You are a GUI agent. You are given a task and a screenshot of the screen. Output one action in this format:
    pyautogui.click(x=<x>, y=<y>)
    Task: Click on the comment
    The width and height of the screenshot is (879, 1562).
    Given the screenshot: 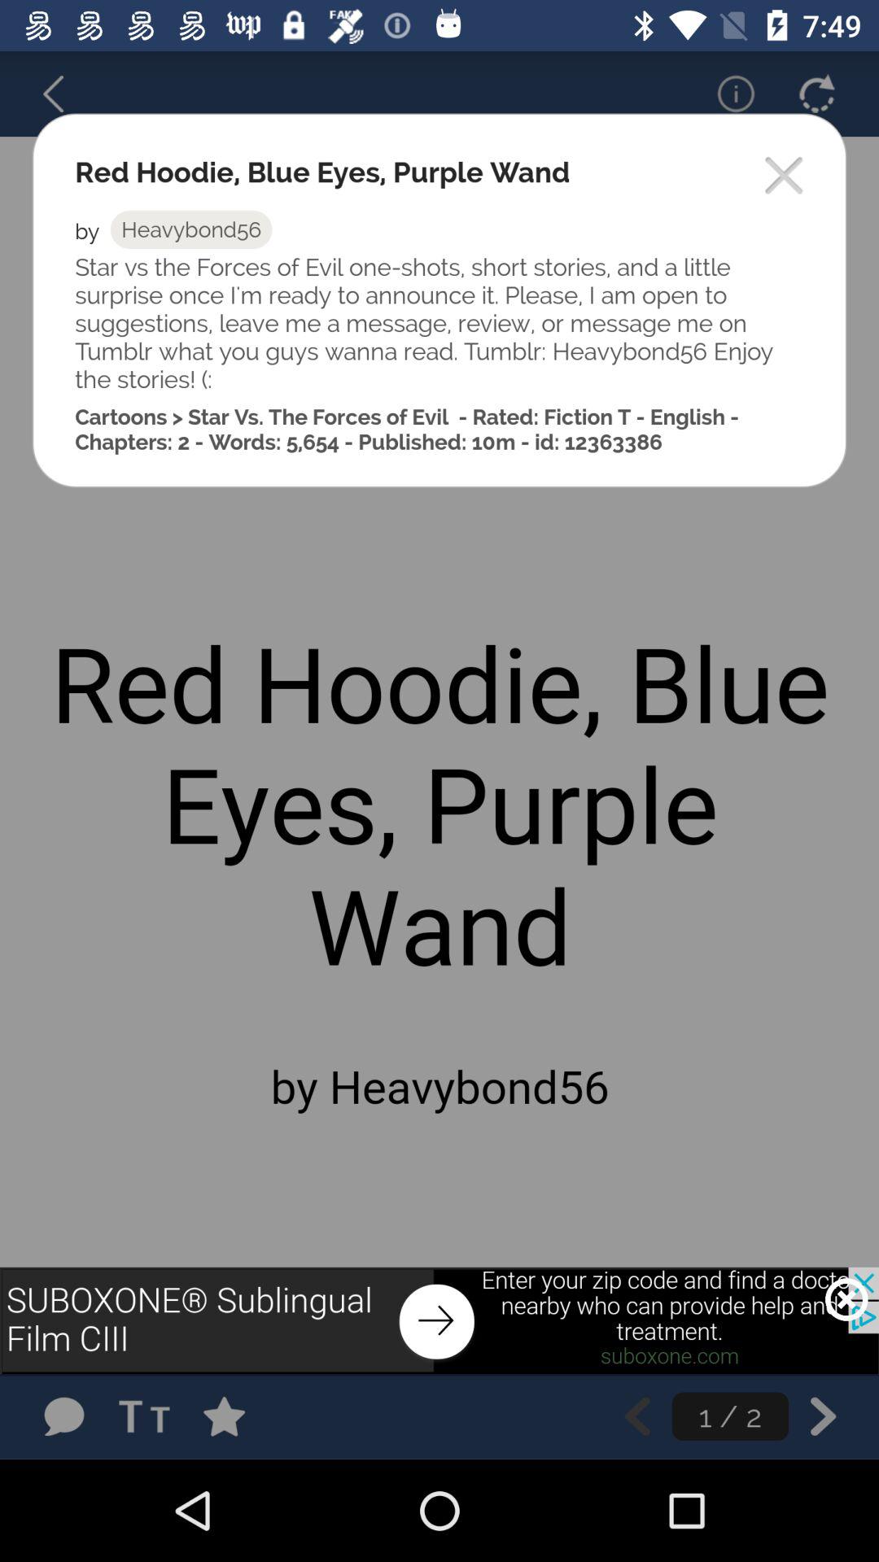 What is the action you would take?
    pyautogui.click(x=63, y=1416)
    